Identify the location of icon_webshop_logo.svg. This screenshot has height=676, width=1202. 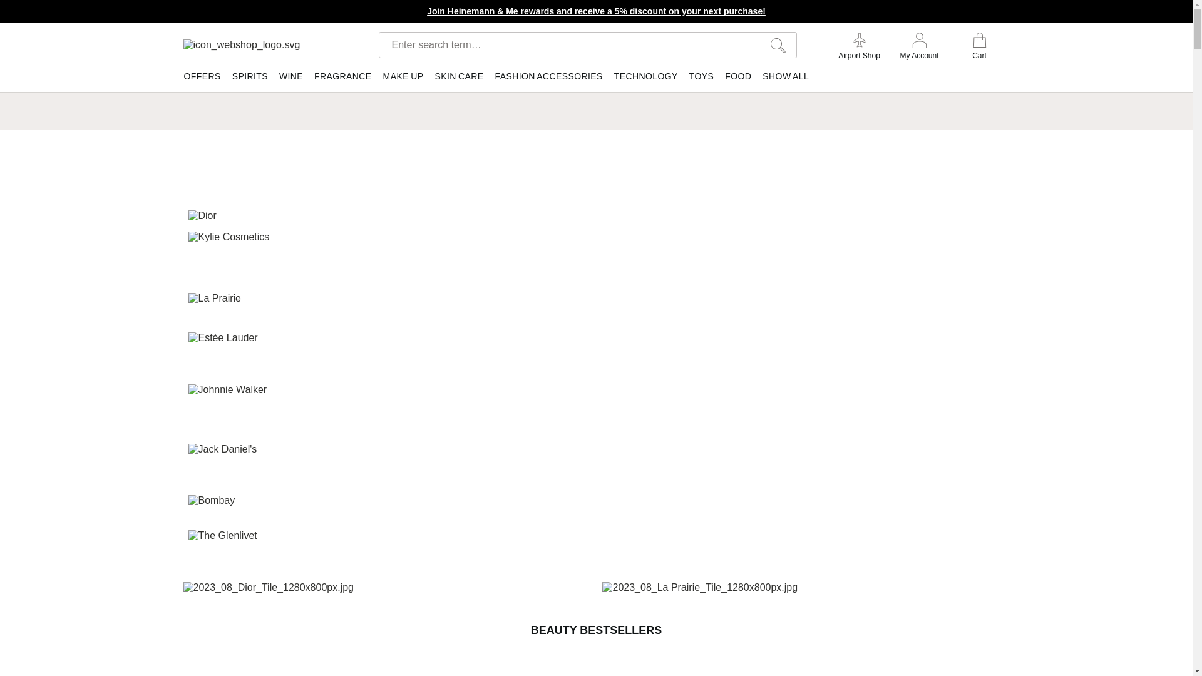
(265, 45).